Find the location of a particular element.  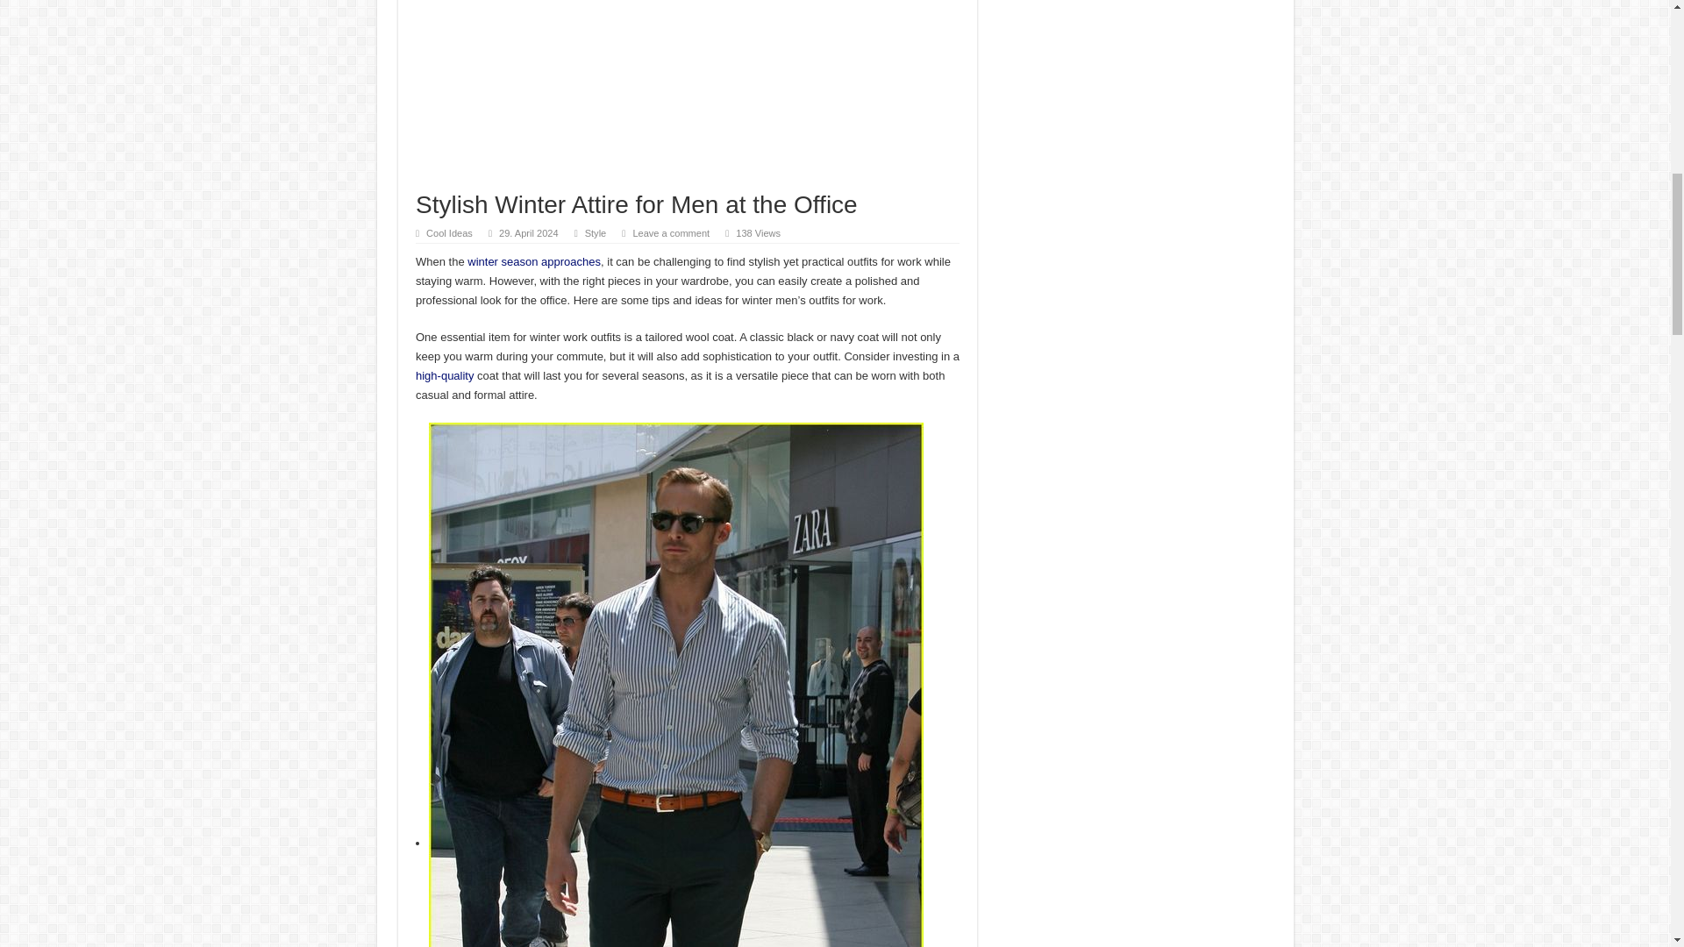

Style is located at coordinates (595, 233).